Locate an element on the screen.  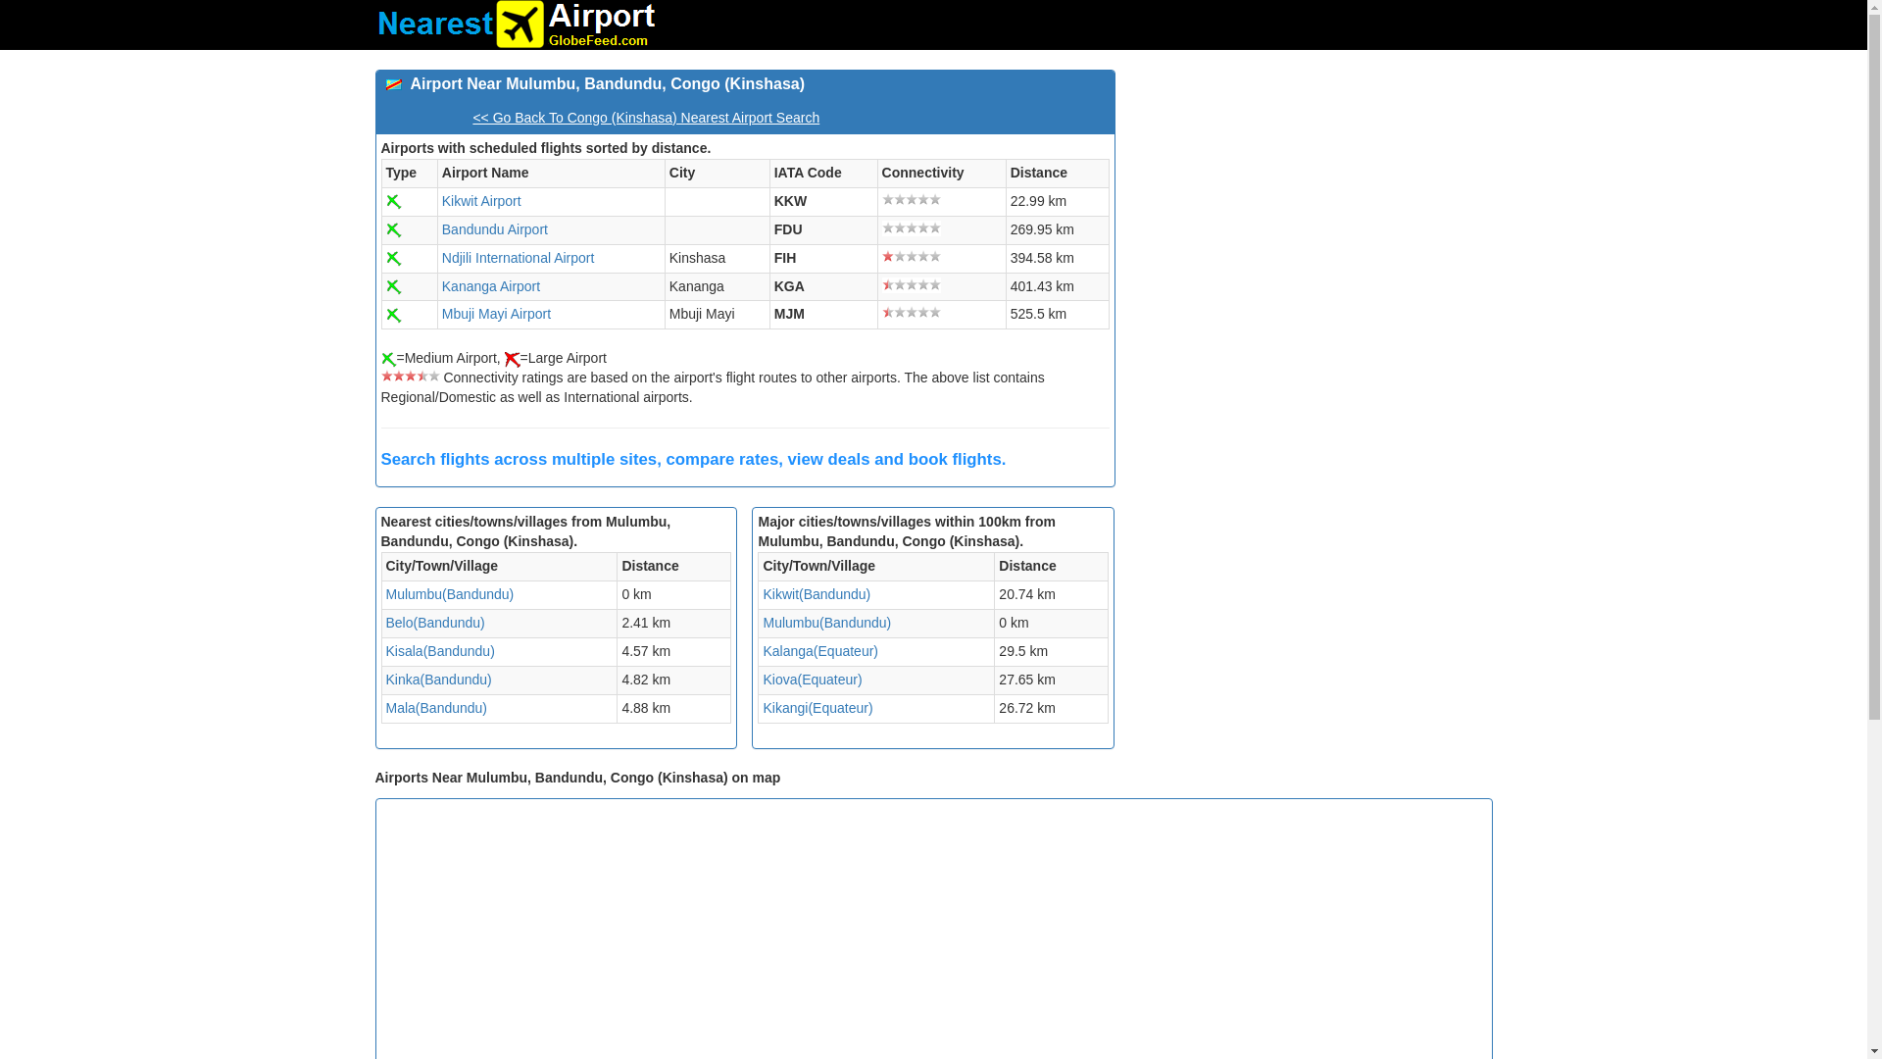
Advertisement is located at coordinates (1311, 207).